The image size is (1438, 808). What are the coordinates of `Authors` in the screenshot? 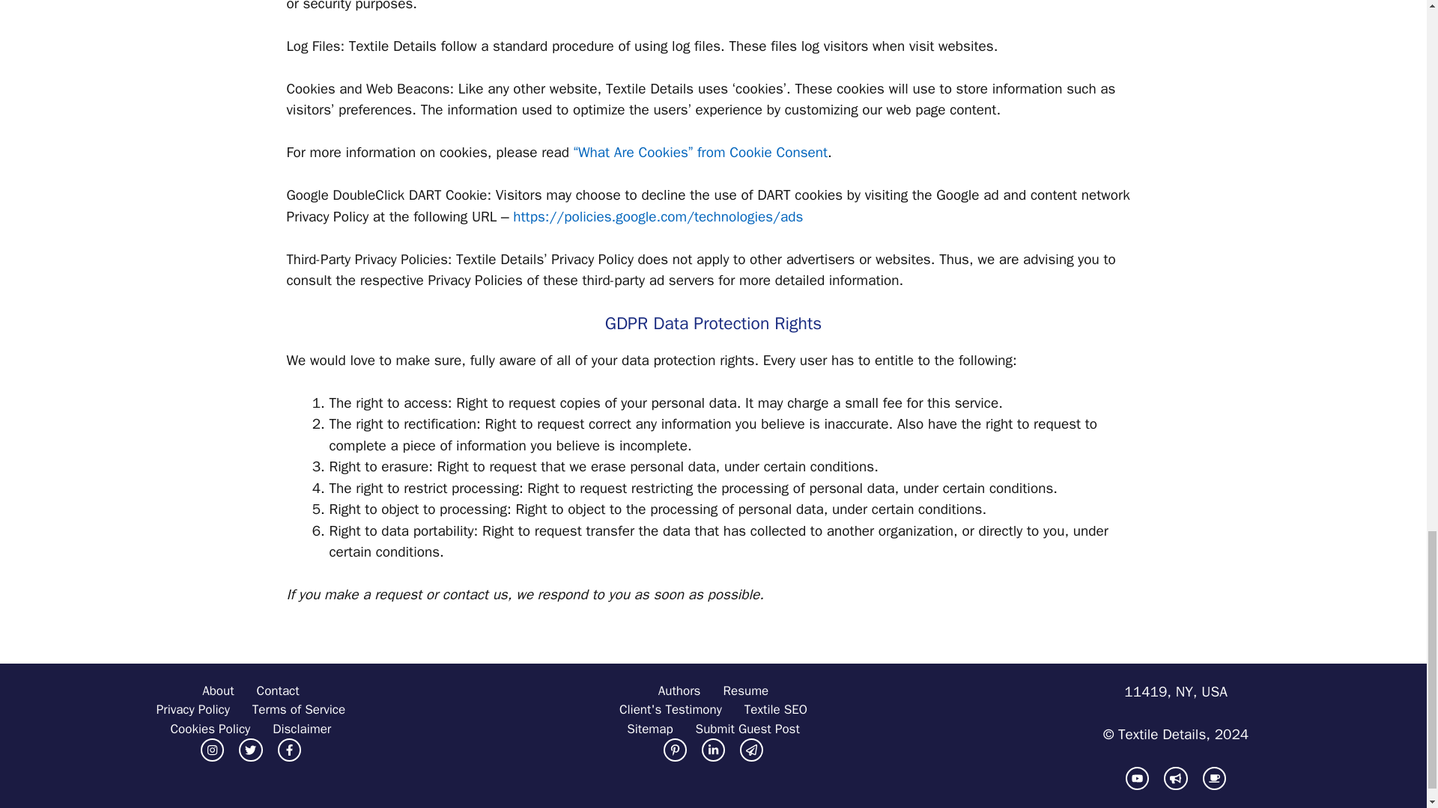 It's located at (680, 691).